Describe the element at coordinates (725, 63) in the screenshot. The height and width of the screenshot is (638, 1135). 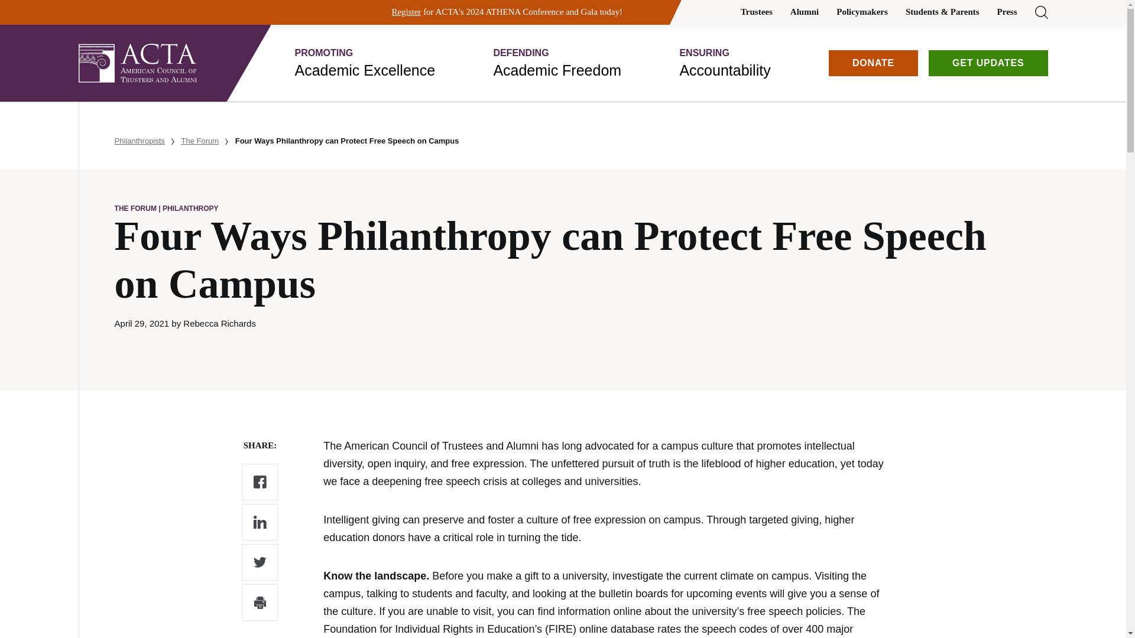
I see `Register` at that location.